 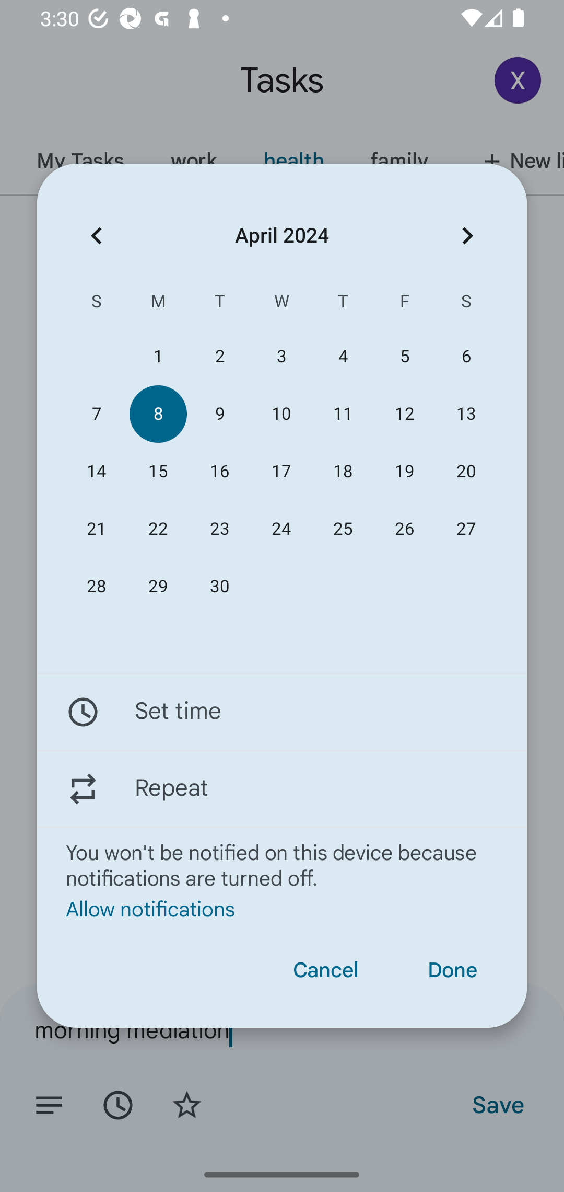 What do you see at coordinates (219, 413) in the screenshot?
I see `9 09 April 2024` at bounding box center [219, 413].